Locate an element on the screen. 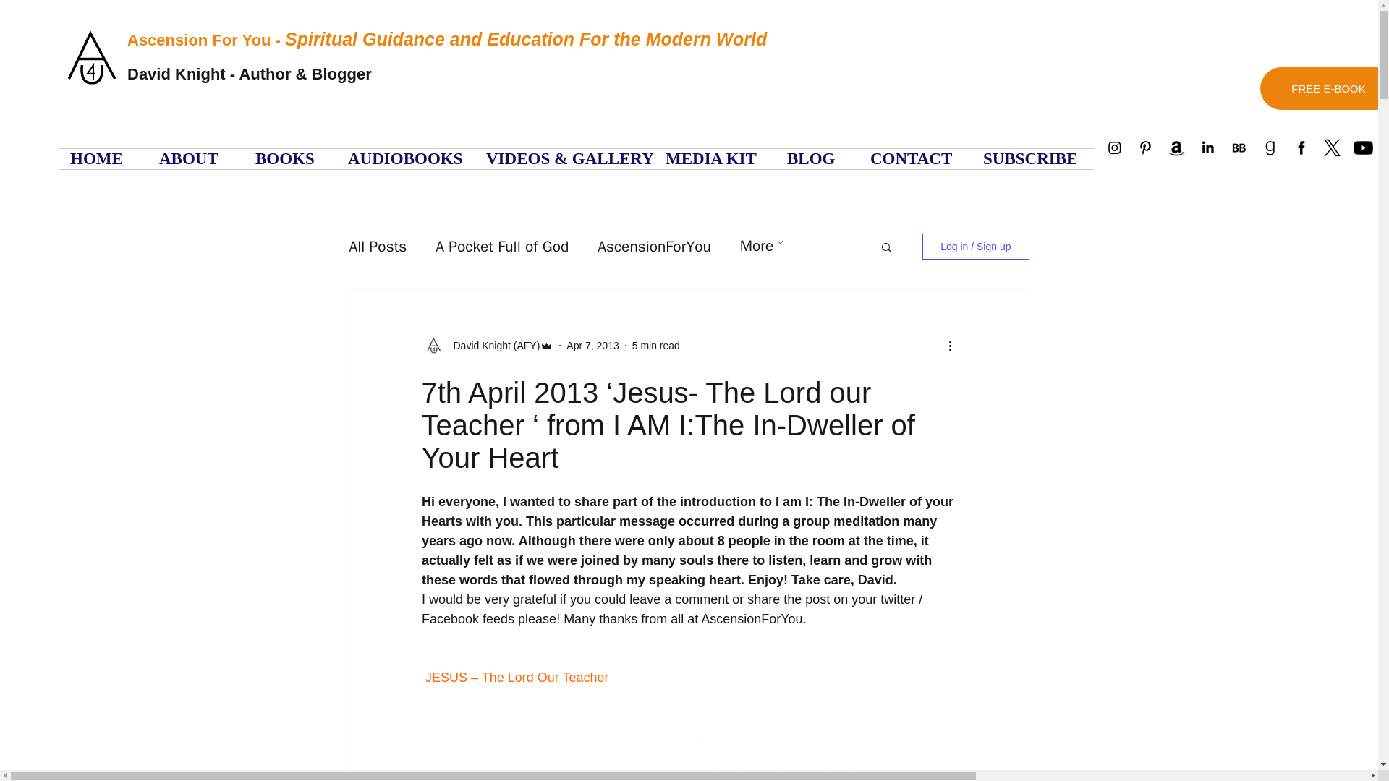 The image size is (1389, 781). AscensionForYou is located at coordinates (653, 247).